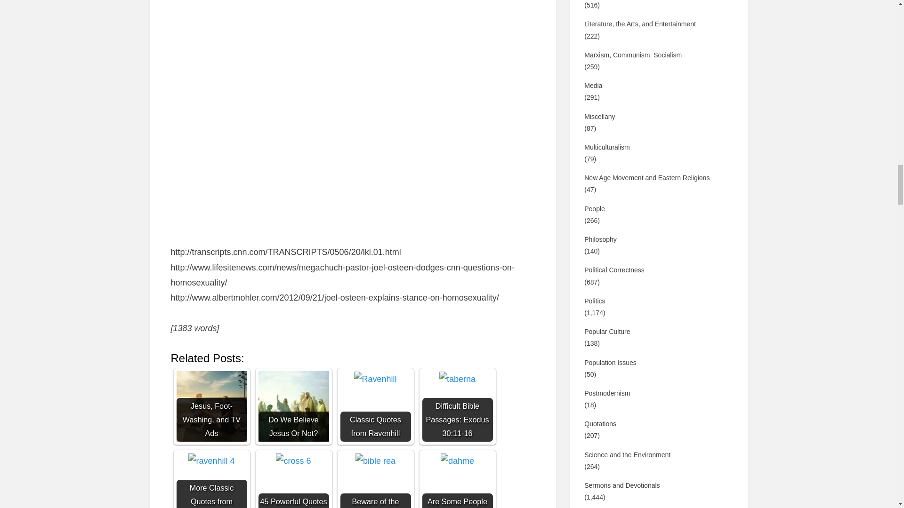  What do you see at coordinates (457, 461) in the screenshot?
I see `Are Some People Beyond Salvation?` at bounding box center [457, 461].